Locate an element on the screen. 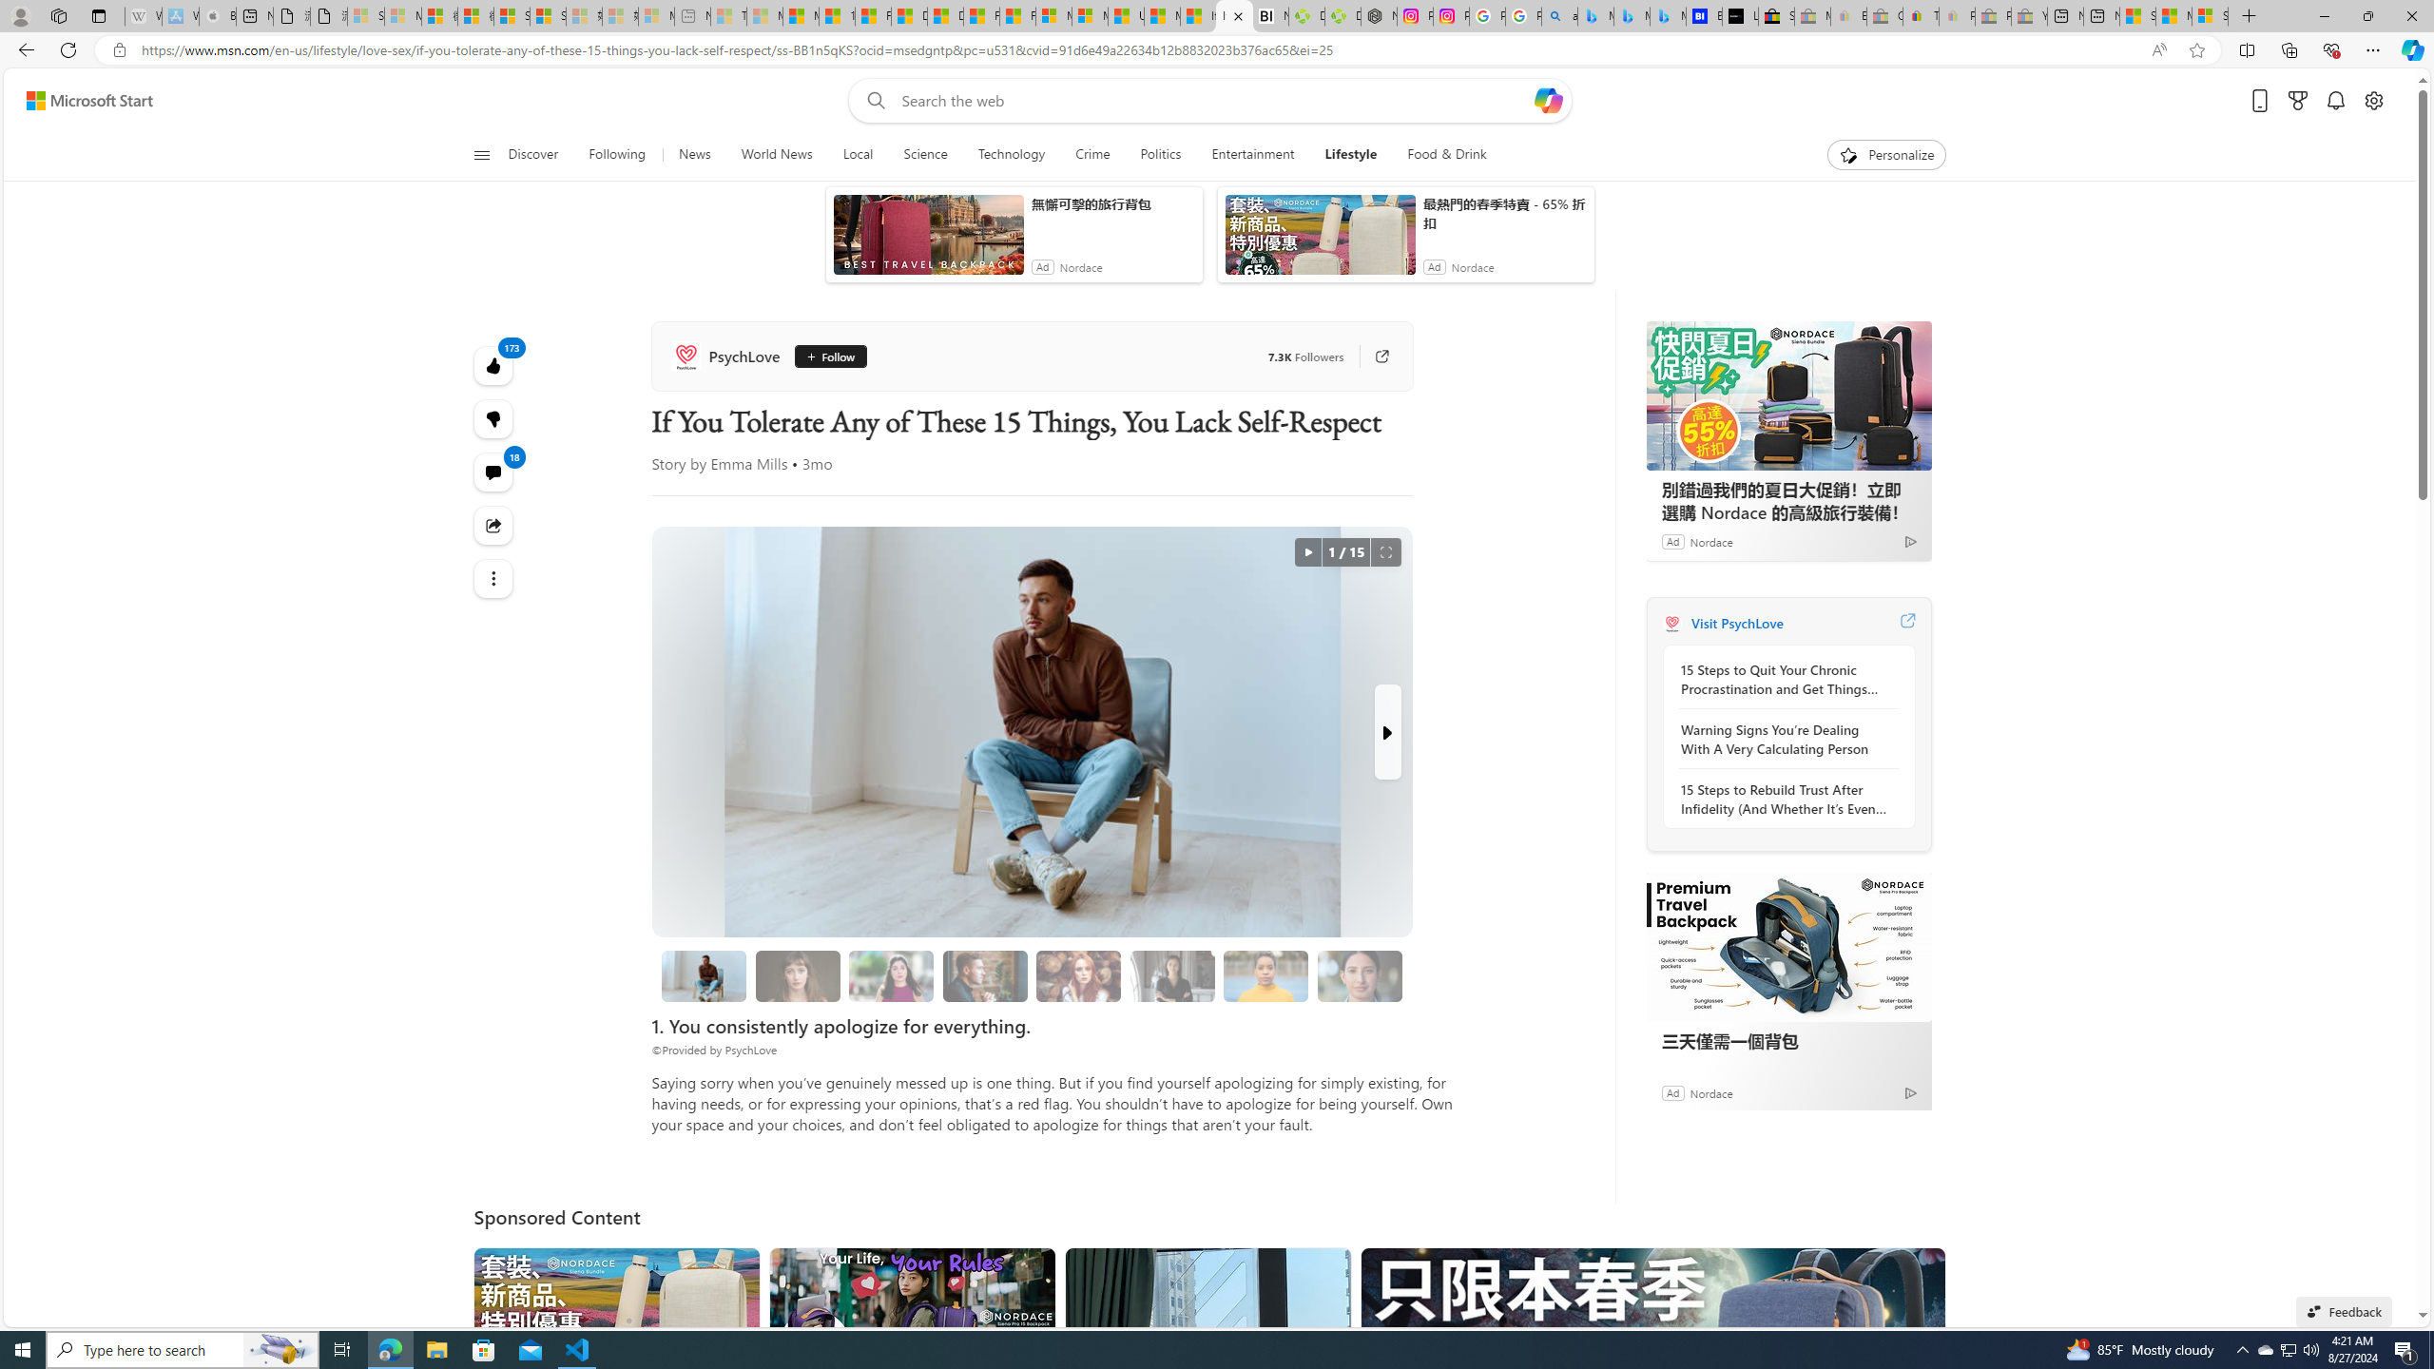 The height and width of the screenshot is (1369, 2434). 173 is located at coordinates (494, 419).